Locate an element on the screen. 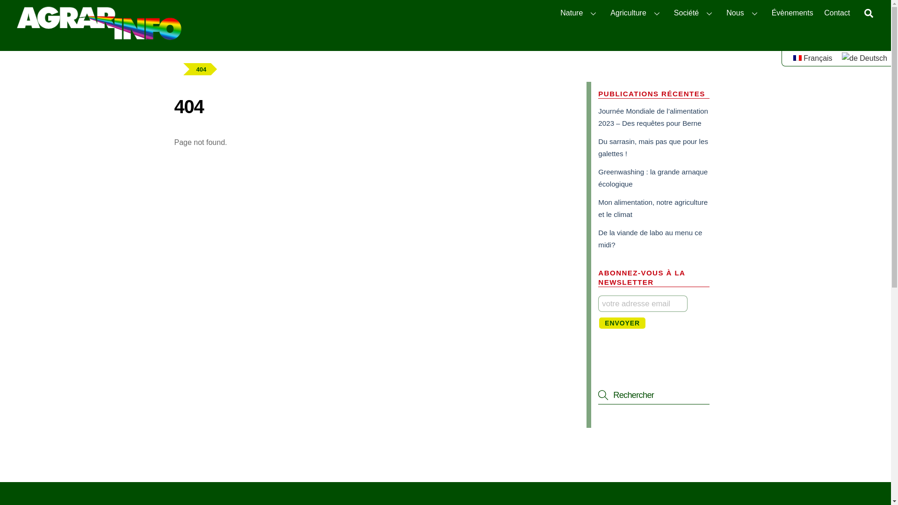 The height and width of the screenshot is (505, 898). Agriculture is located at coordinates (637, 13).